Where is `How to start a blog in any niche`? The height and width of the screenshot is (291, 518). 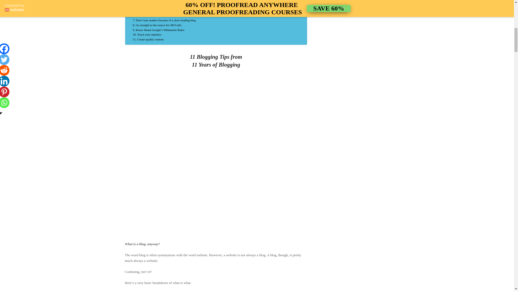
How to start a blog in any niche is located at coordinates (151, 6).